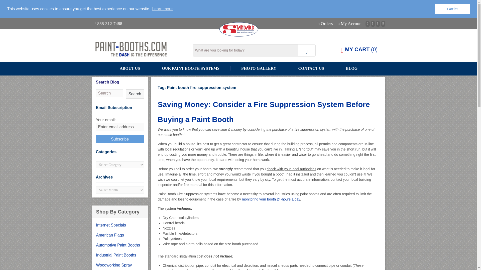 The width and height of the screenshot is (481, 270). Describe the element at coordinates (120, 127) in the screenshot. I see `Enter email address...` at that location.